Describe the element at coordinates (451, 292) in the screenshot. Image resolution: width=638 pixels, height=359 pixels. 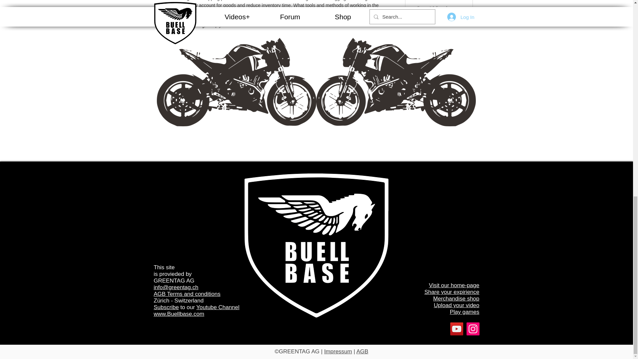
I see `Share your expirience` at that location.